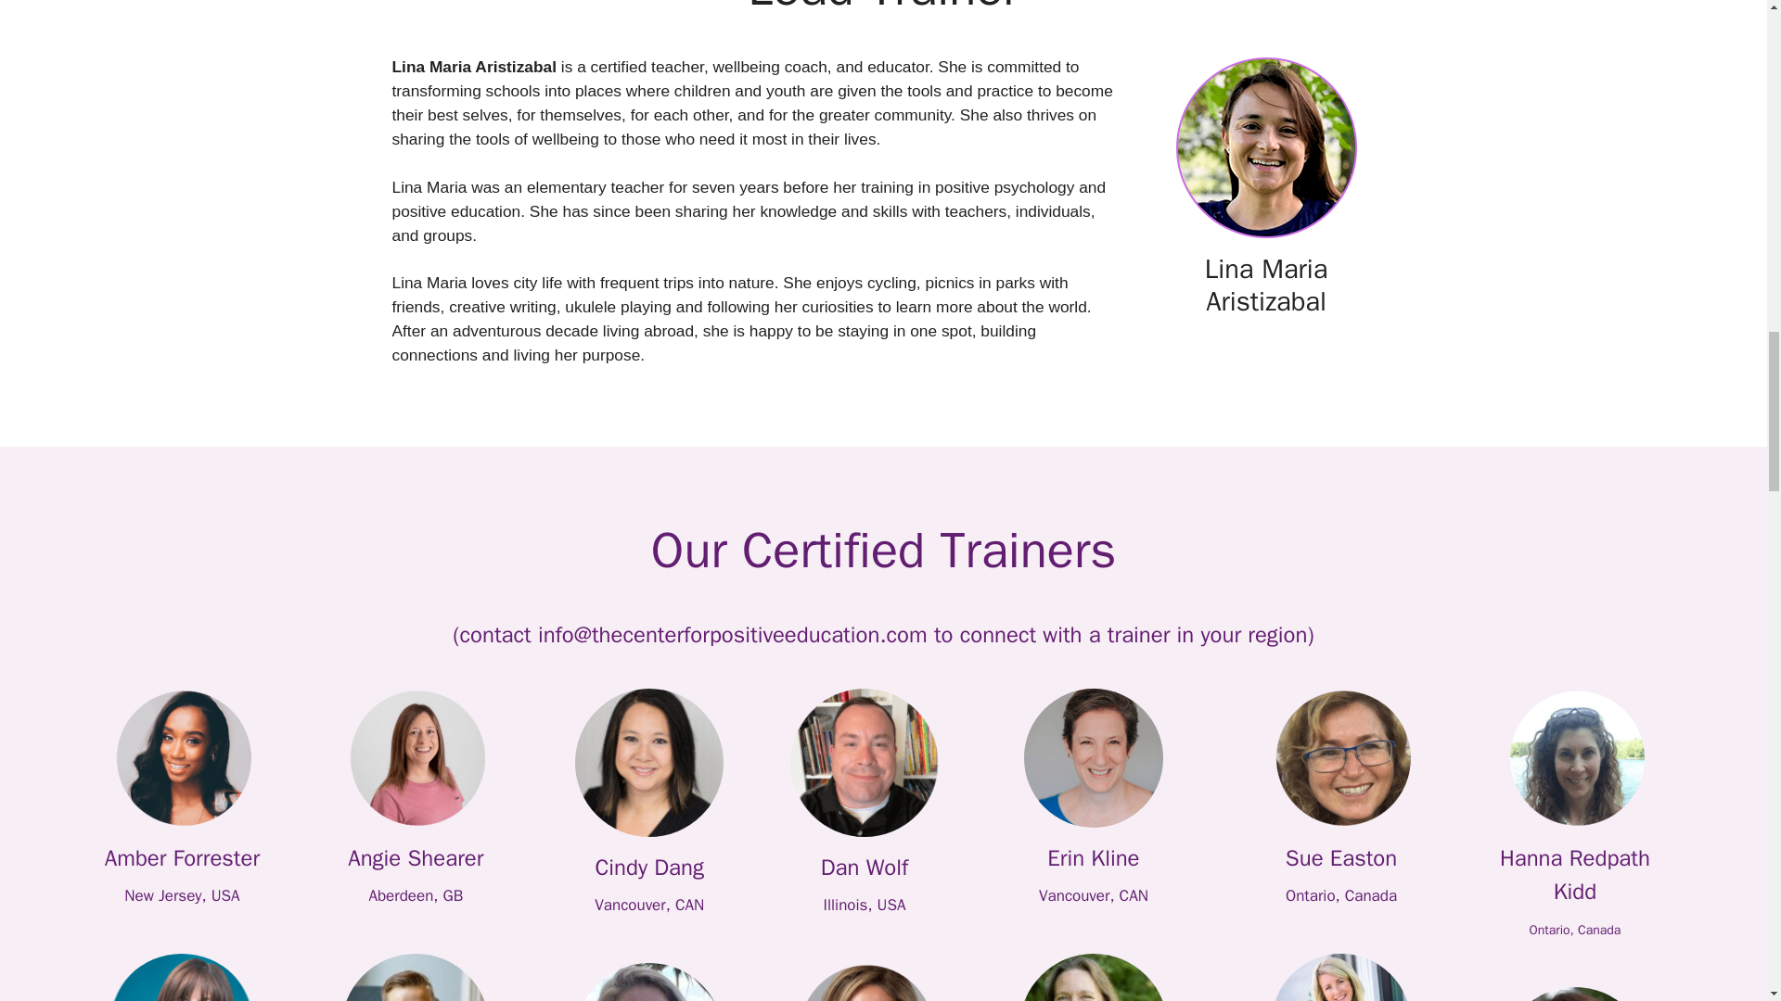 The image size is (1781, 1001). What do you see at coordinates (415, 758) in the screenshot?
I see `Angie` at bounding box center [415, 758].